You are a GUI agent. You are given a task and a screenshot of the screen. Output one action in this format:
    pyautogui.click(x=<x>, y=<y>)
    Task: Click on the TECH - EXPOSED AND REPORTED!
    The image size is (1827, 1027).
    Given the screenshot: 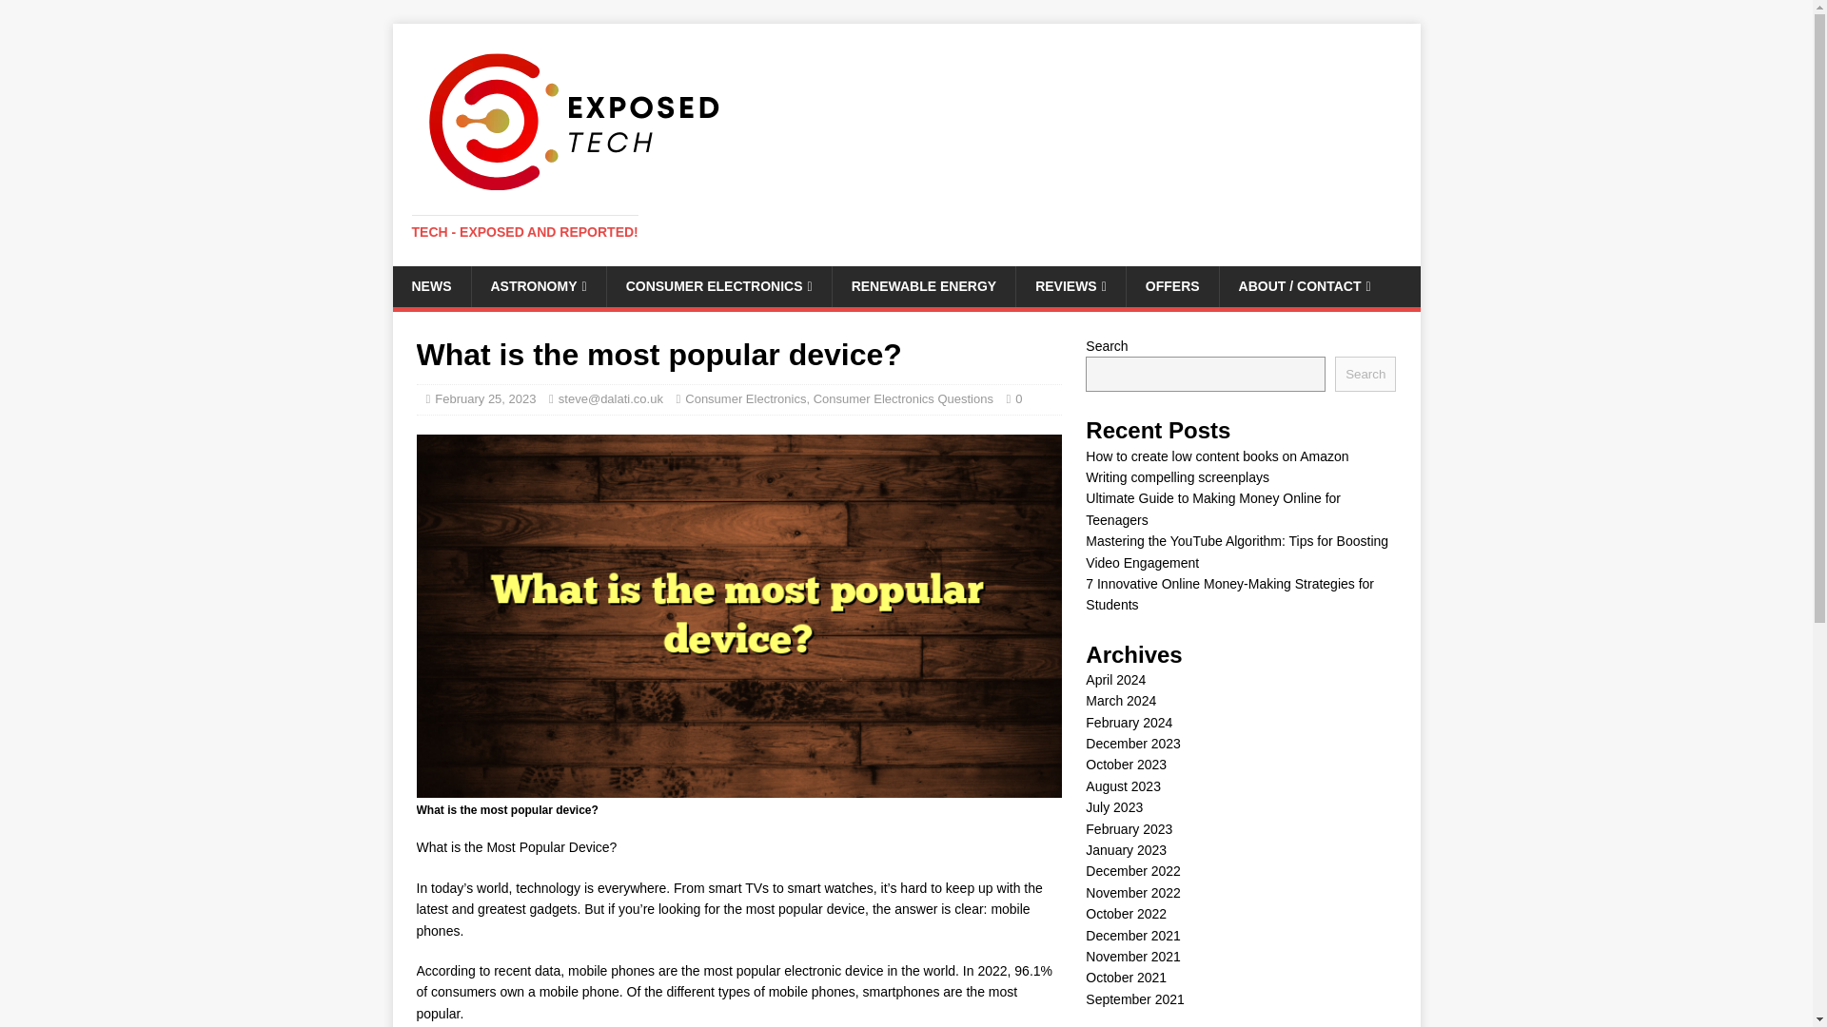 What is the action you would take?
    pyautogui.click(x=524, y=232)
    